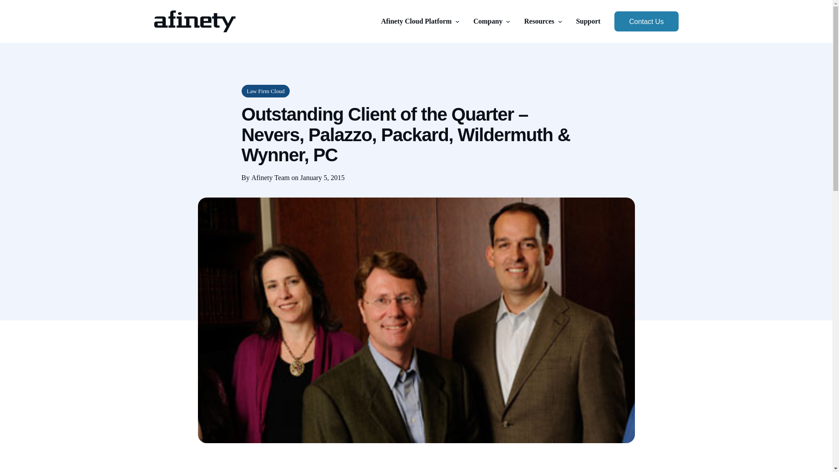 The image size is (839, 472). What do you see at coordinates (416, 21) in the screenshot?
I see `Afinety Cloud Platform` at bounding box center [416, 21].